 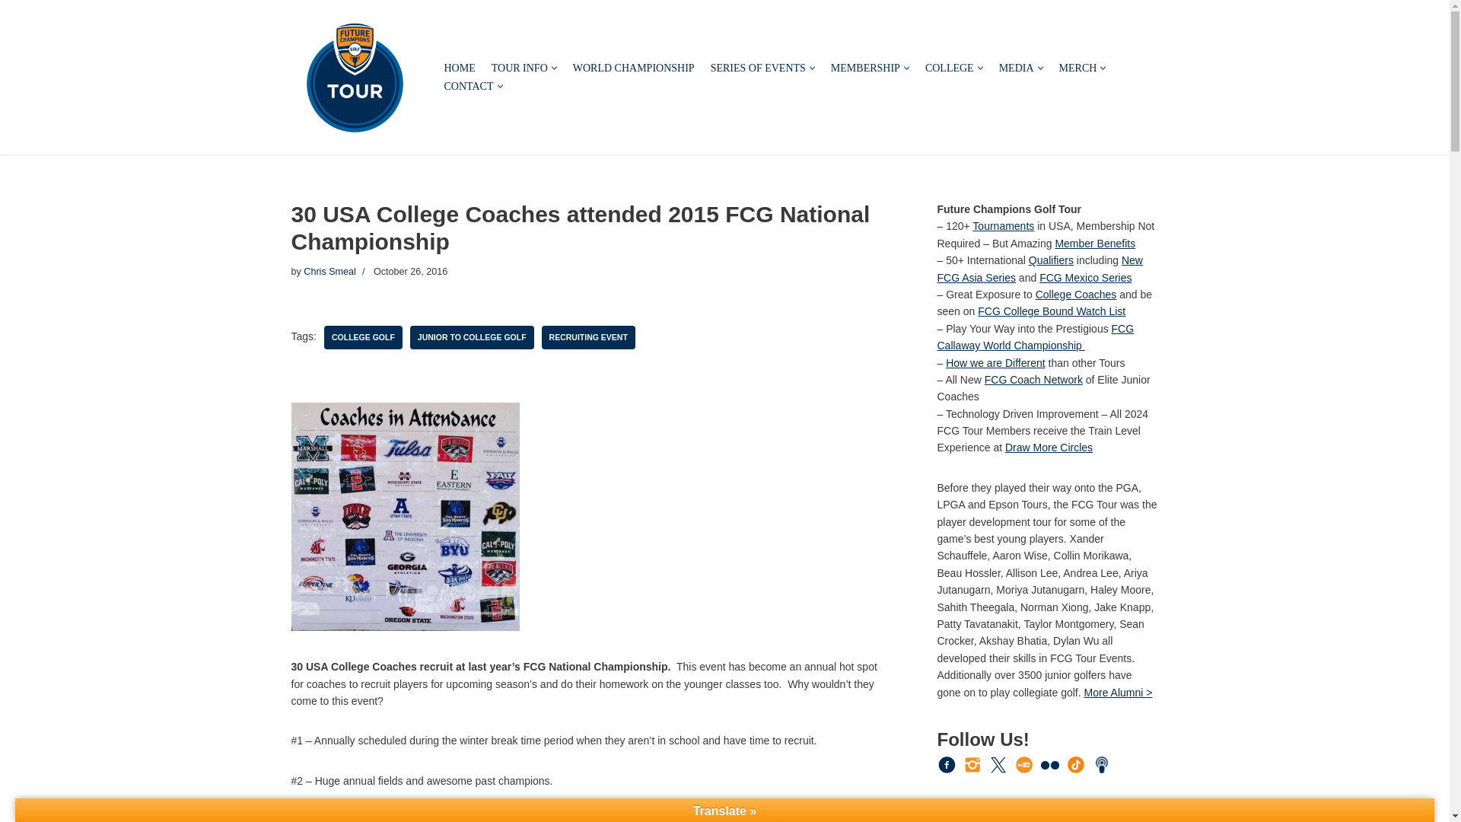 I want to click on Follow Us on X, so click(x=998, y=764).